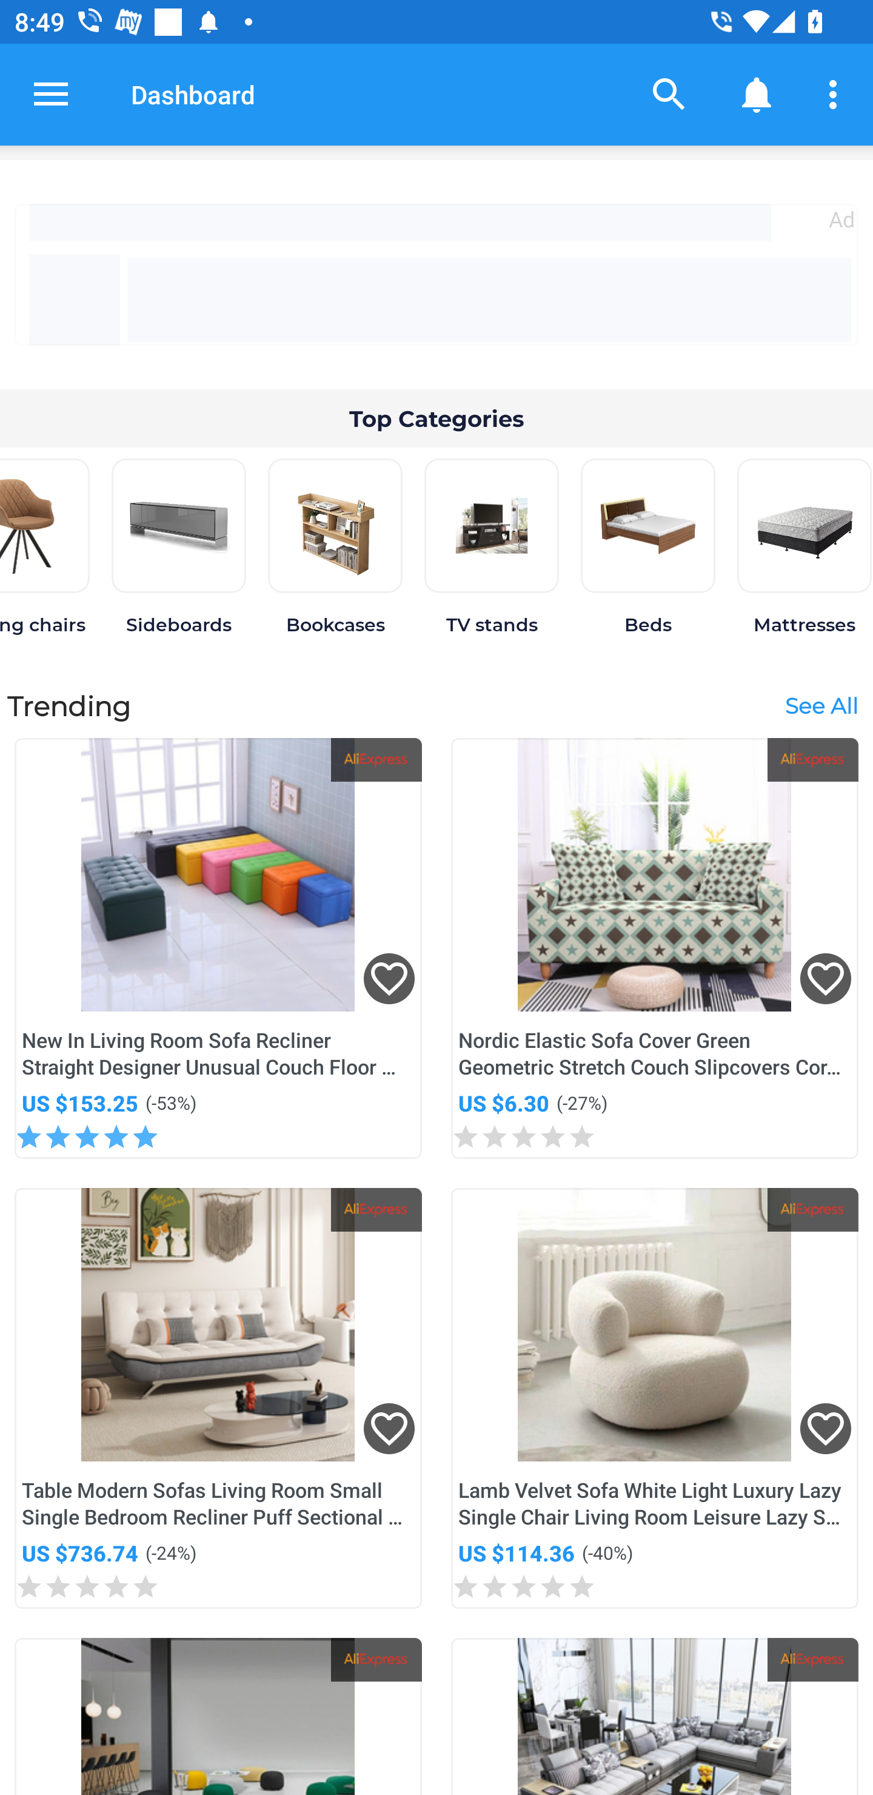 This screenshot has width=873, height=1795. What do you see at coordinates (669, 93) in the screenshot?
I see `Search` at bounding box center [669, 93].